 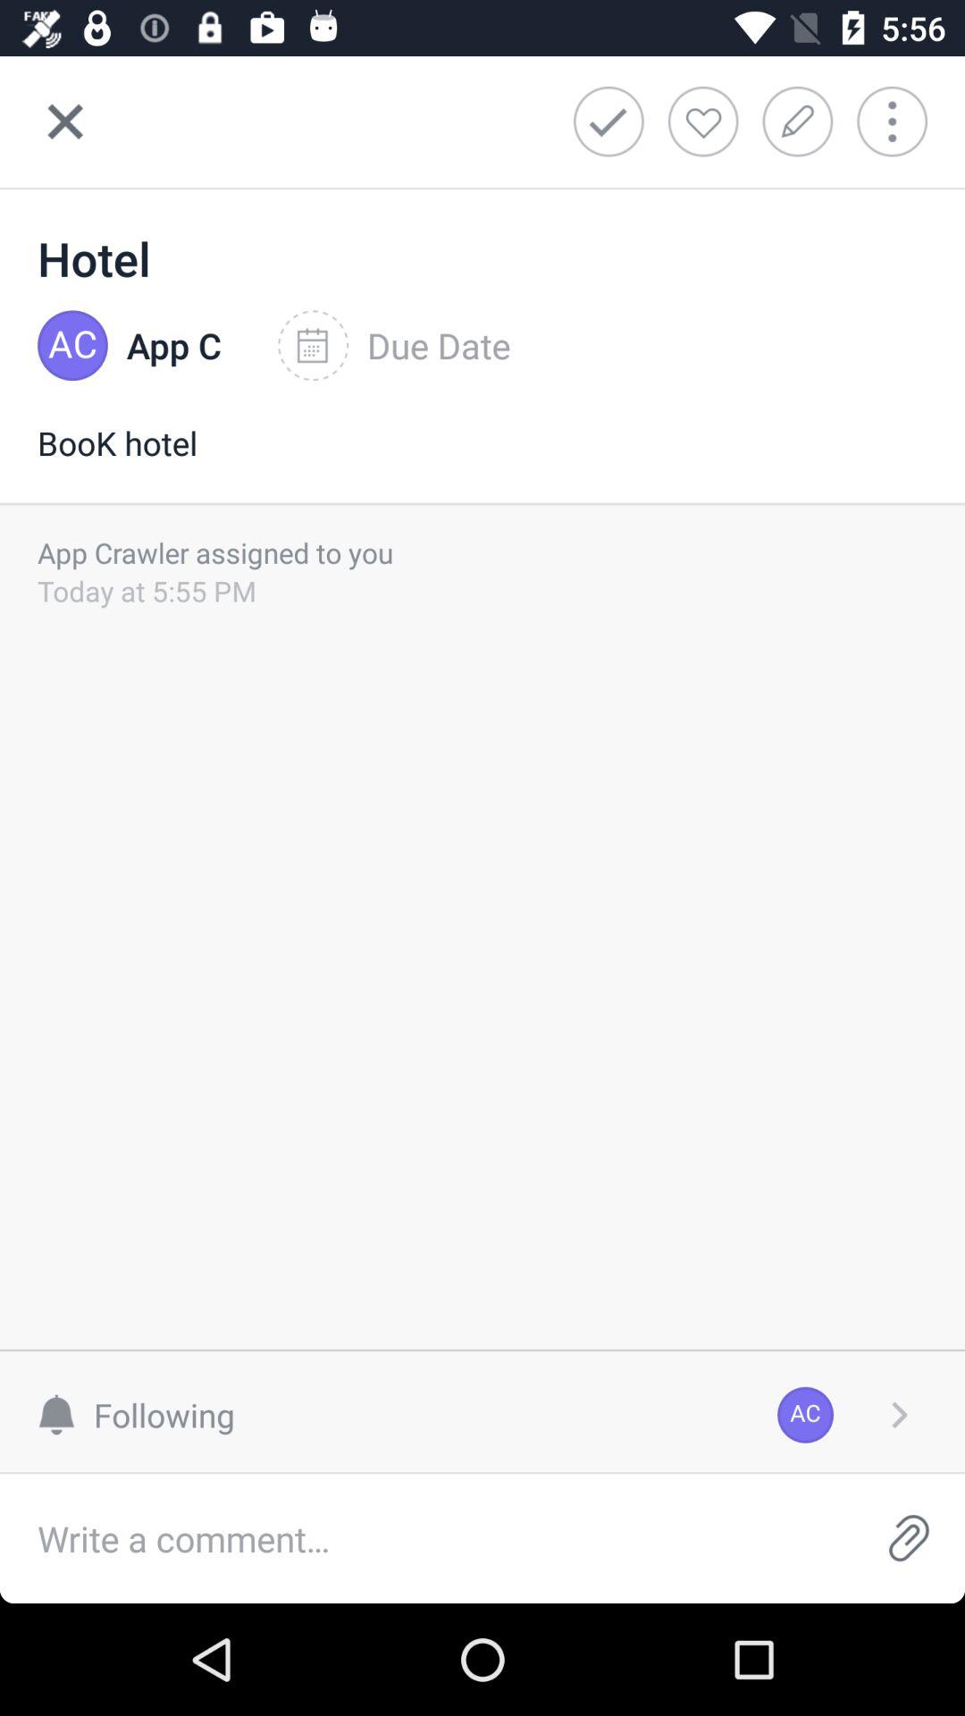 What do you see at coordinates (394, 346) in the screenshot?
I see `tap item to the right of app c` at bounding box center [394, 346].